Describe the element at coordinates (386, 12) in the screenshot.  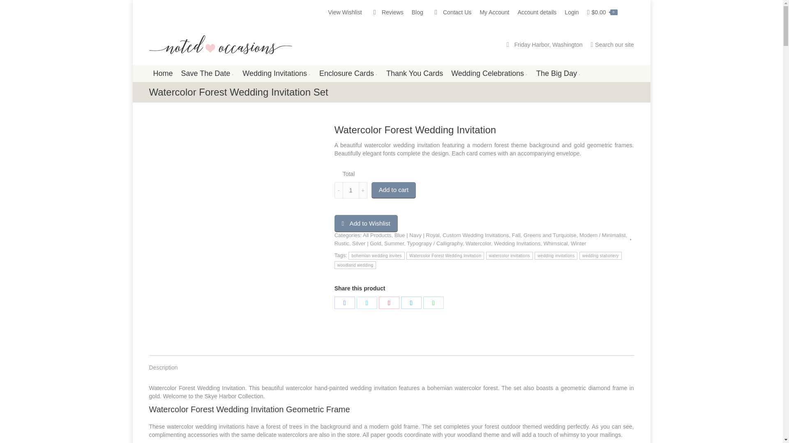
I see `Reviews` at that location.